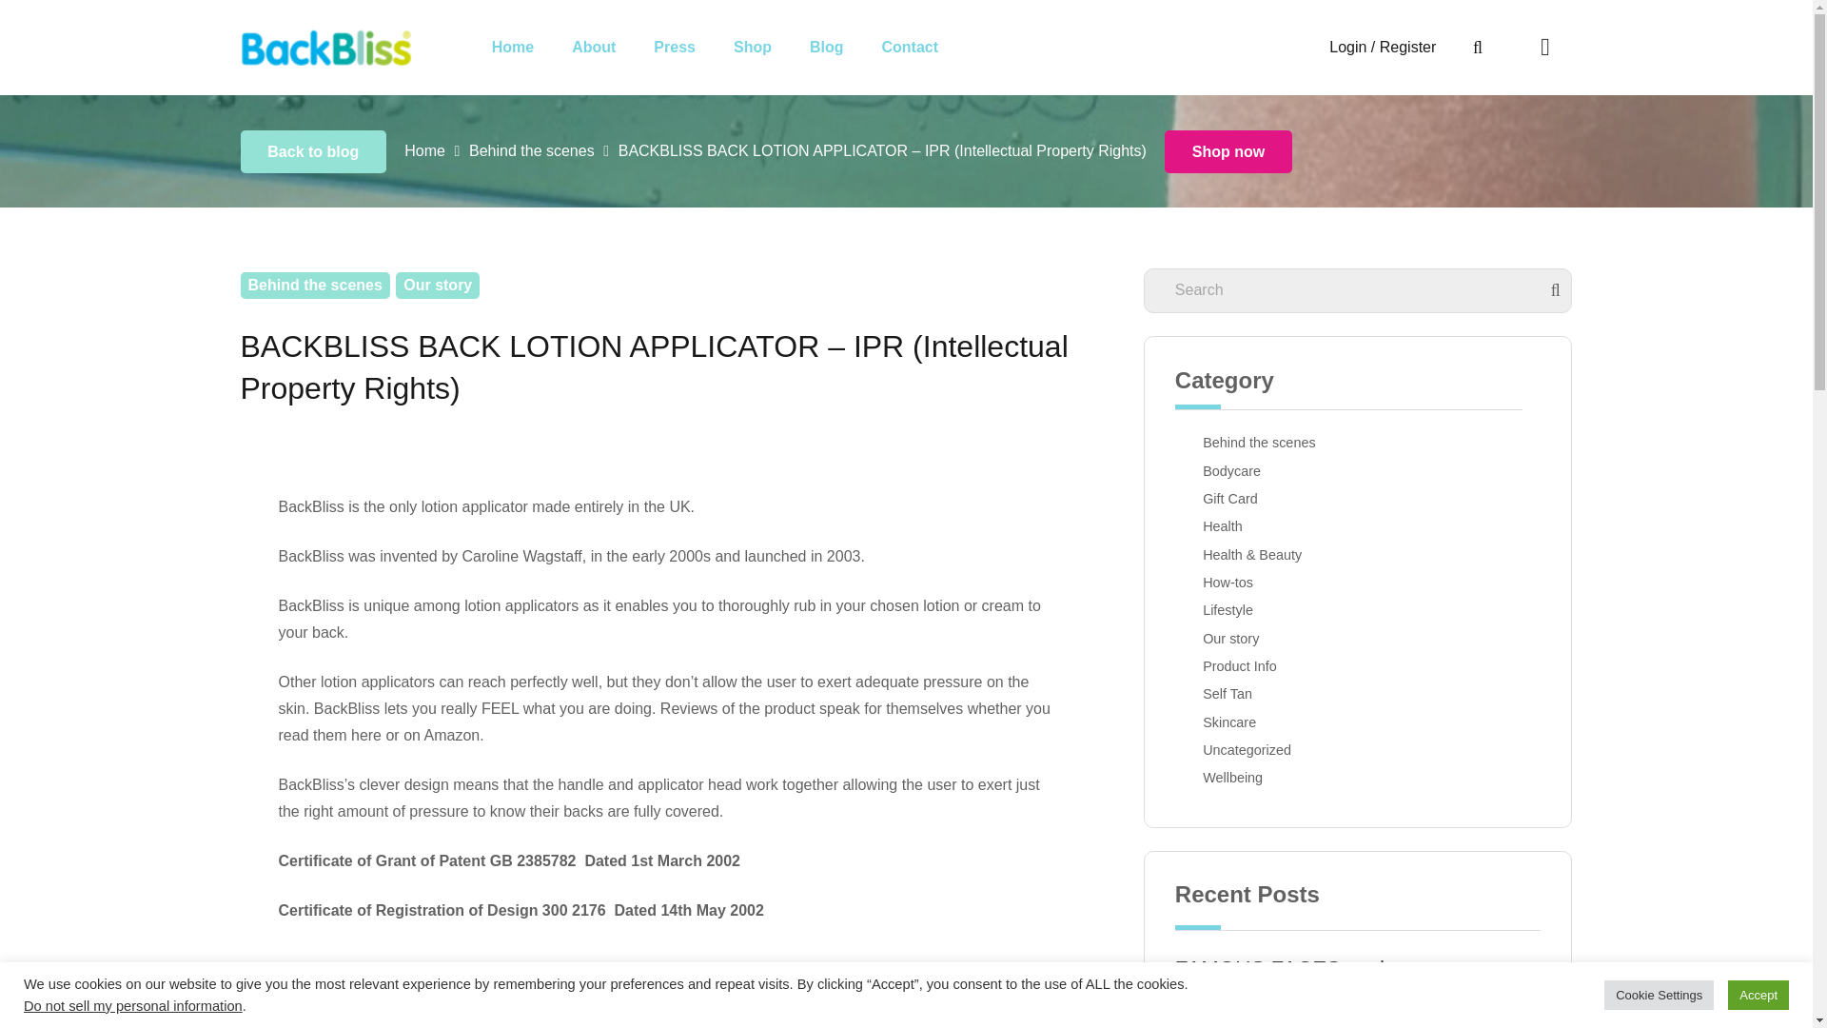  Describe the element at coordinates (1184, 637) in the screenshot. I see `our-story` at that location.